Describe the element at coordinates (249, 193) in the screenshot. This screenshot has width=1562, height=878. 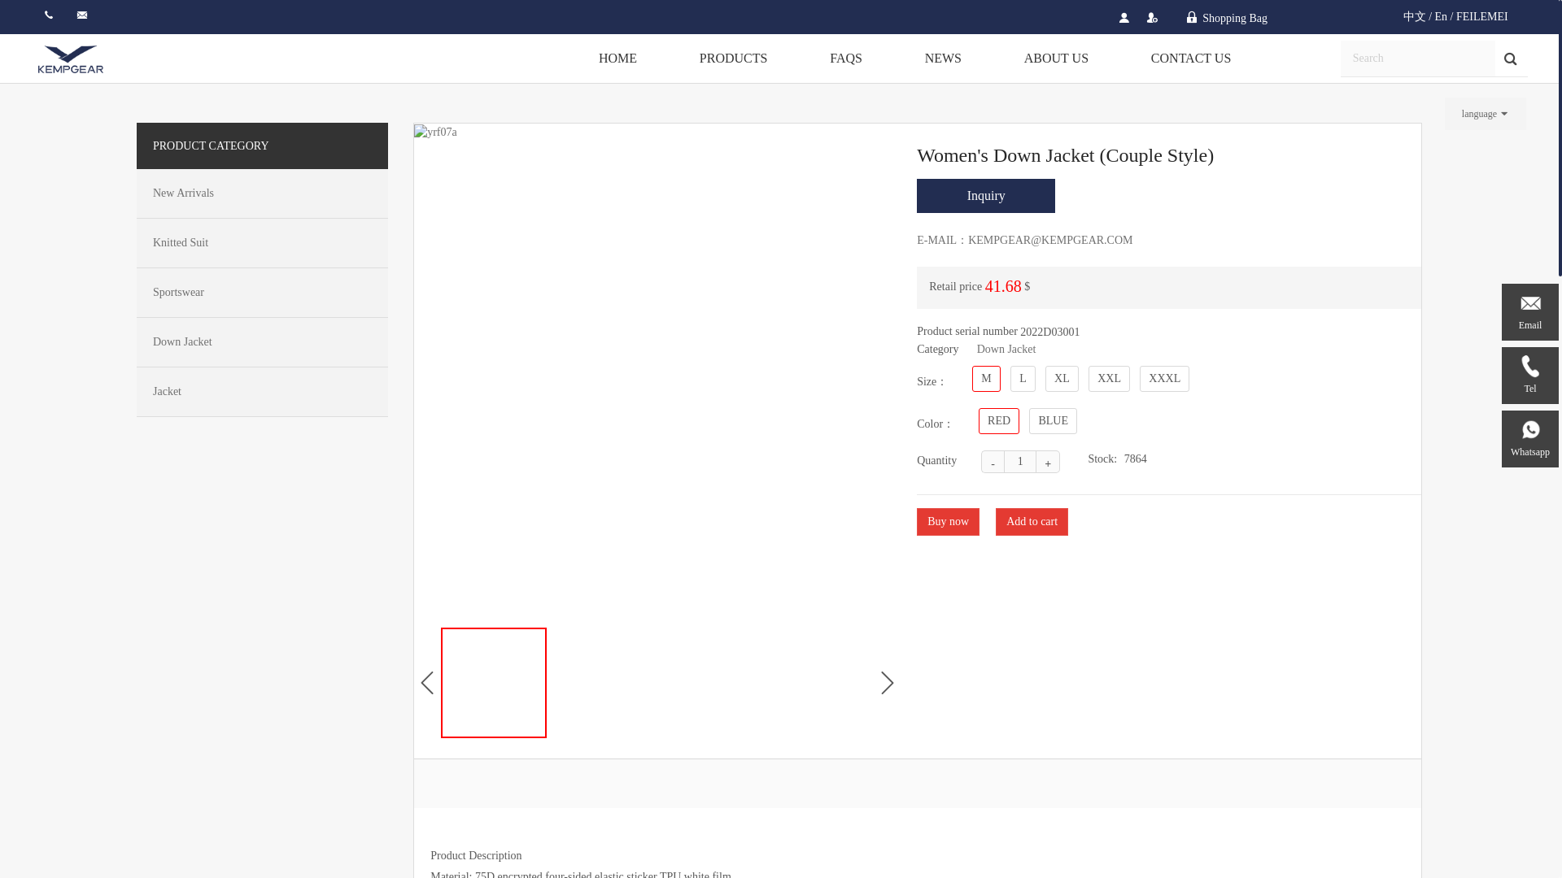
I see `New Arrivals` at that location.